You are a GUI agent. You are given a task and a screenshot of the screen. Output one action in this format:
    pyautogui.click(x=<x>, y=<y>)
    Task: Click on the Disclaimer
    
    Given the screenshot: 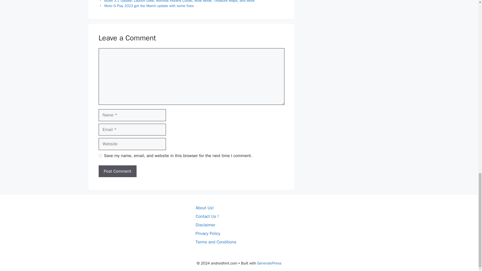 What is the action you would take?
    pyautogui.click(x=205, y=225)
    